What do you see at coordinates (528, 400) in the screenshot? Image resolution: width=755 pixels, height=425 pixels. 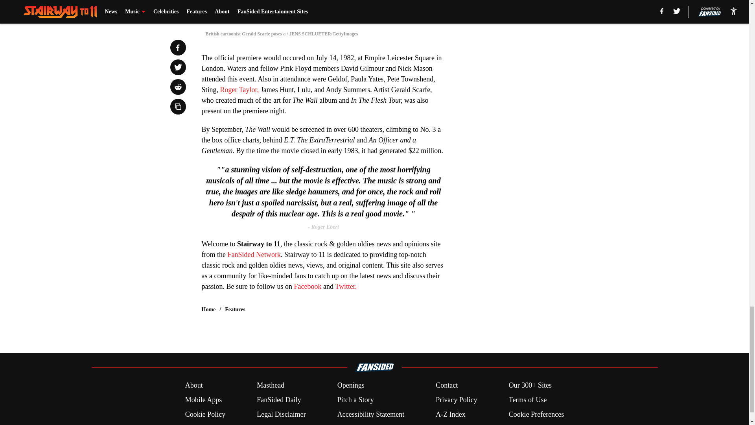 I see `Terms of Use` at bounding box center [528, 400].